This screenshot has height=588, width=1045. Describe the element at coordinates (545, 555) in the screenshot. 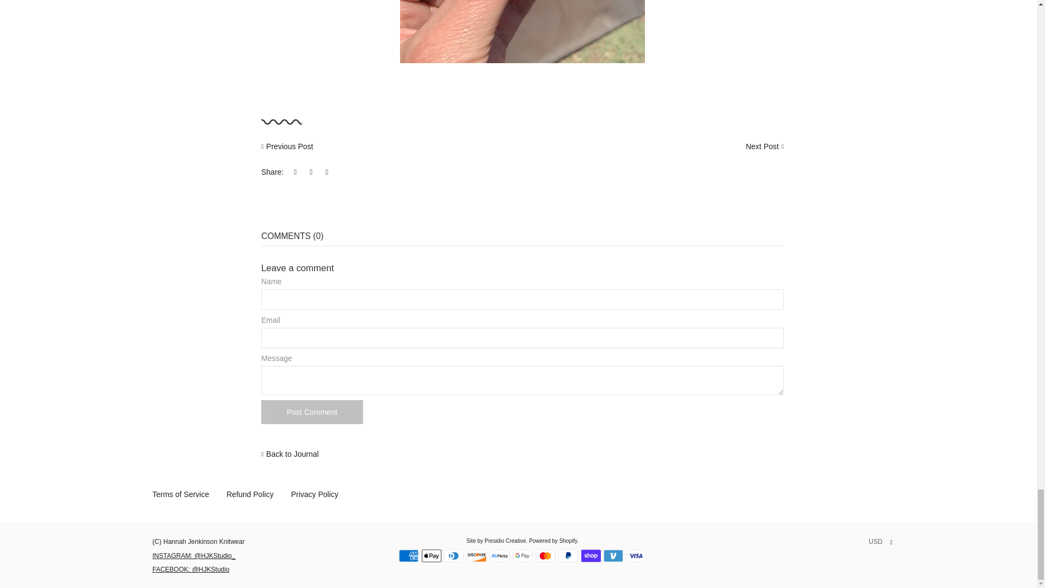

I see `Mastercard` at that location.